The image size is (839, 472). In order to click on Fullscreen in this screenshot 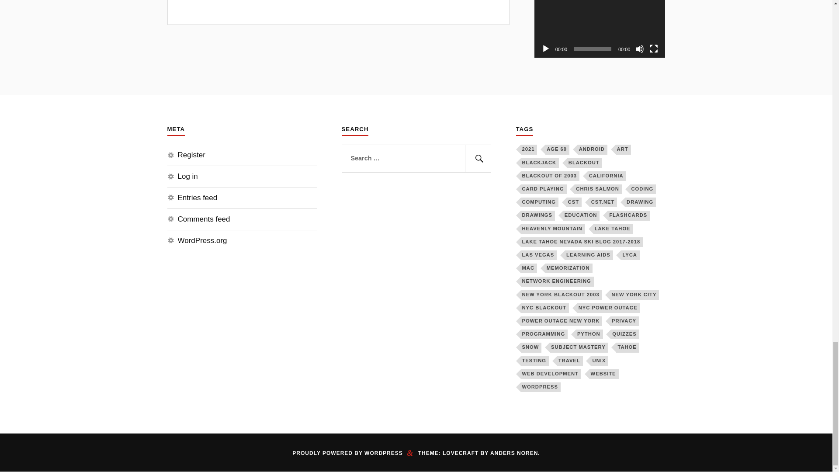, I will do `click(654, 49)`.